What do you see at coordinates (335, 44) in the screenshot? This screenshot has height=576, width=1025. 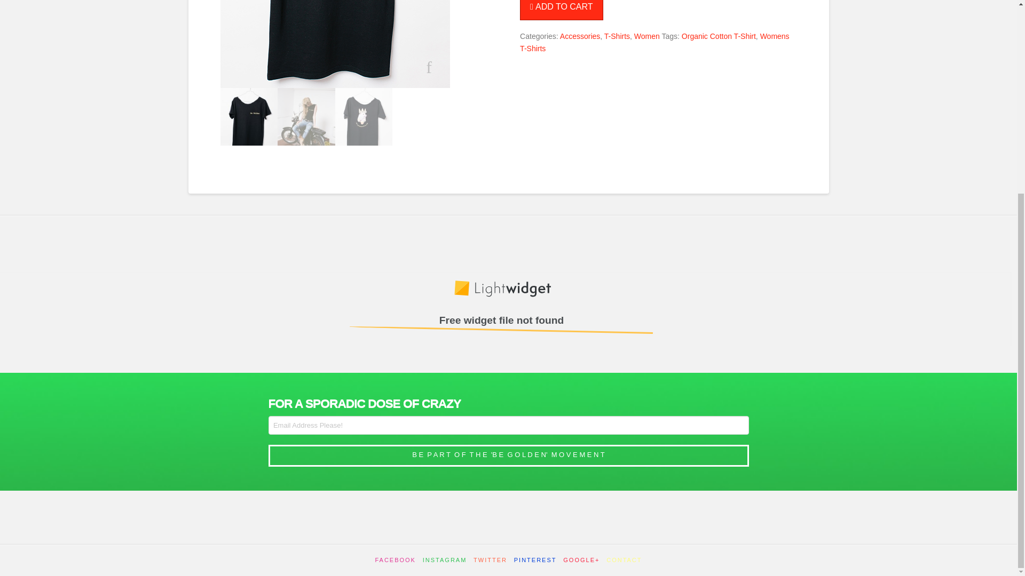 I see `womens organic cotton-t-shirt` at bounding box center [335, 44].